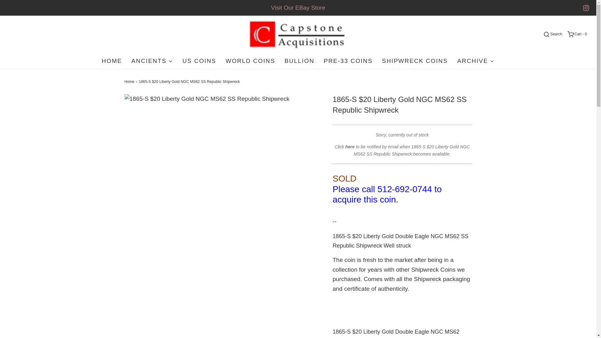 The height and width of the screenshot is (338, 601). I want to click on Search, so click(588, 5).